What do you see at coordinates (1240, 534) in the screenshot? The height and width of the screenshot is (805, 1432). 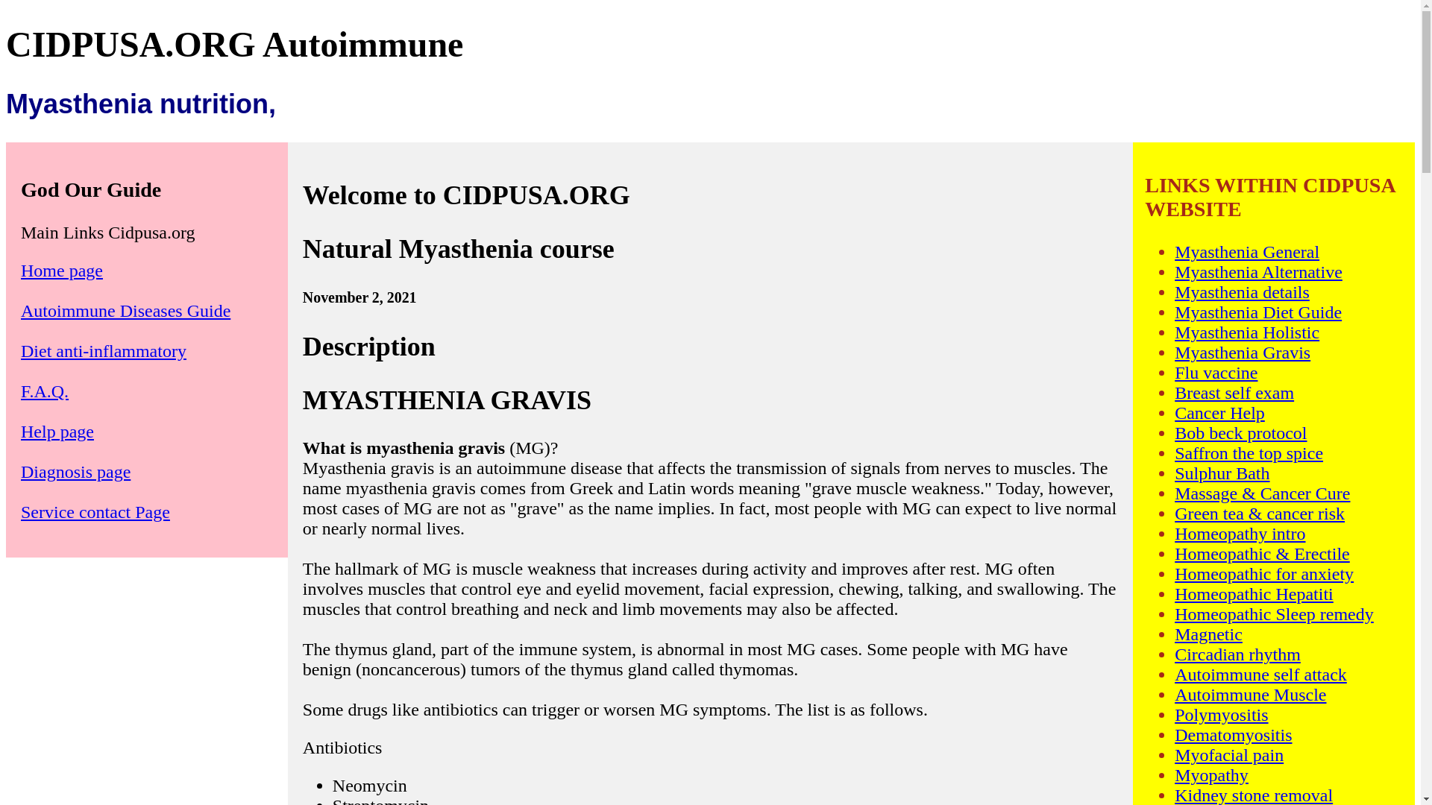 I see `Homeopathy intro` at bounding box center [1240, 534].